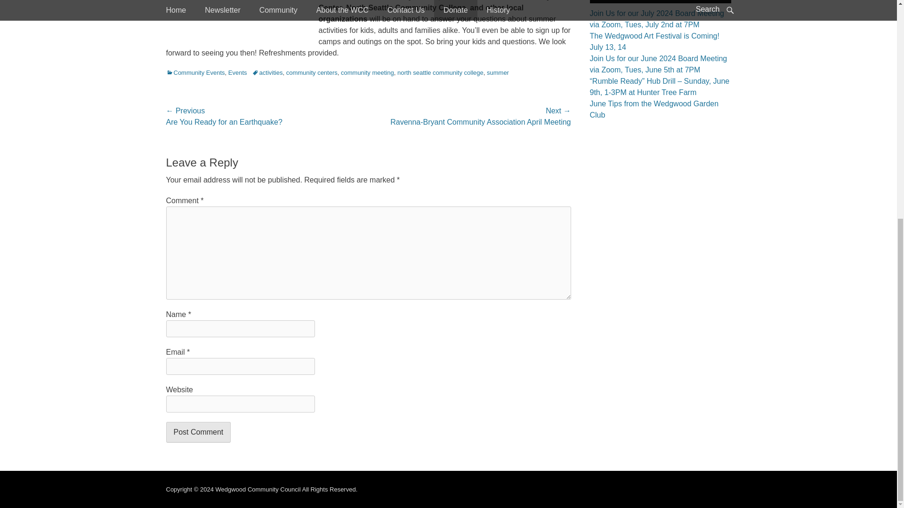  Describe the element at coordinates (367, 72) in the screenshot. I see `community meeting` at that location.